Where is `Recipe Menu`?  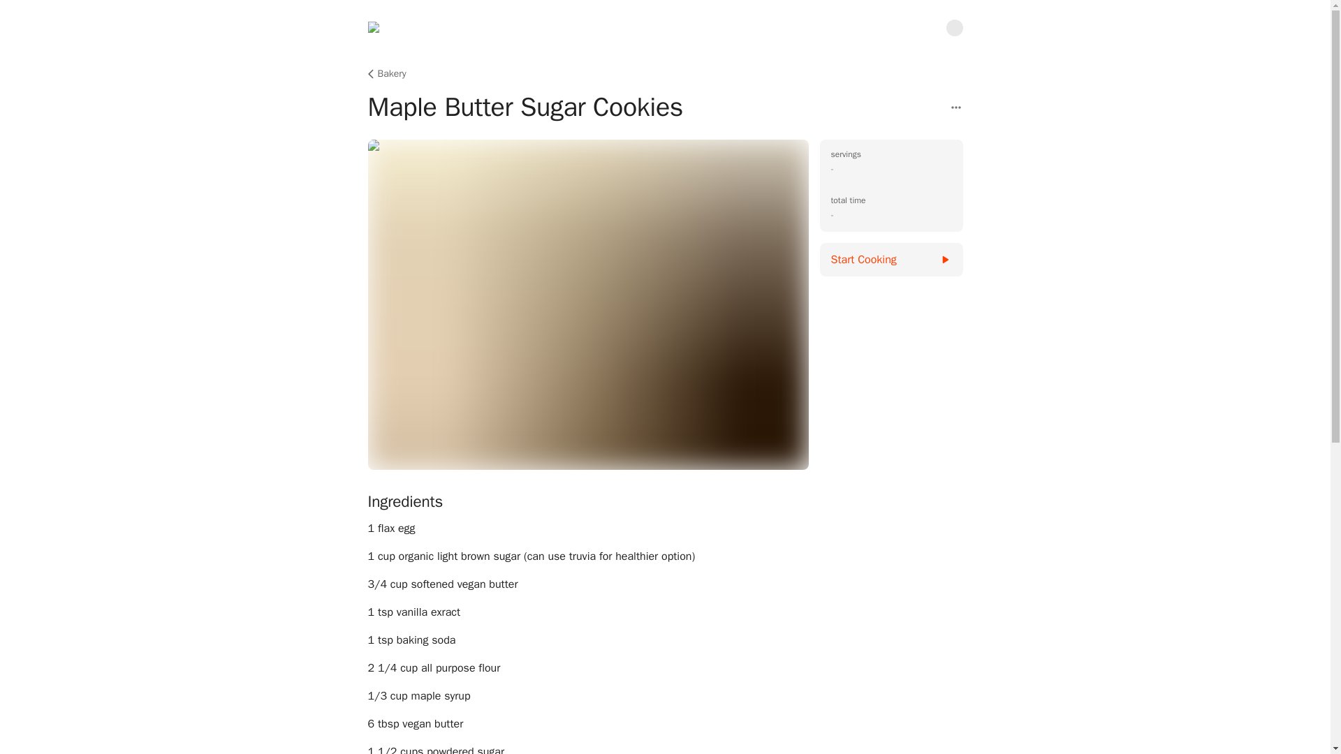 Recipe Menu is located at coordinates (955, 108).